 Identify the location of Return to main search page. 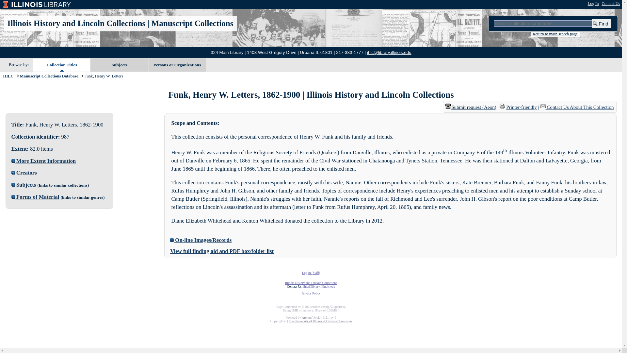
(555, 35).